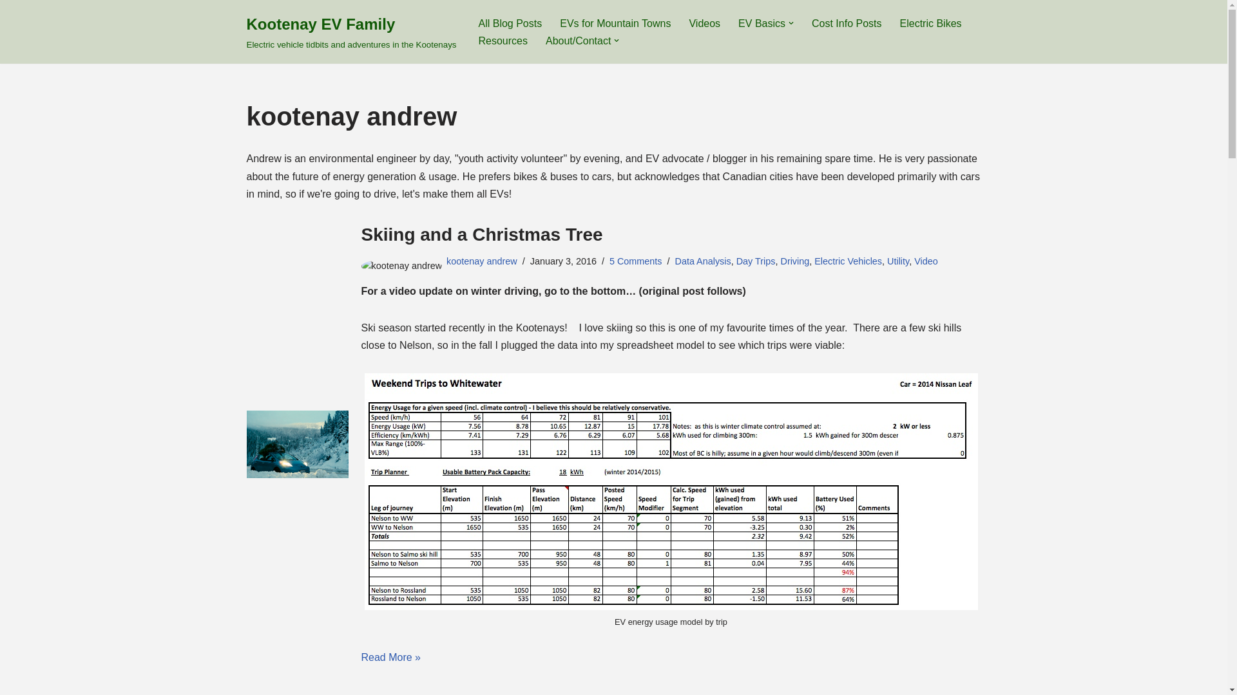 Image resolution: width=1237 pixels, height=695 pixels. I want to click on Electric Bikes, so click(931, 23).